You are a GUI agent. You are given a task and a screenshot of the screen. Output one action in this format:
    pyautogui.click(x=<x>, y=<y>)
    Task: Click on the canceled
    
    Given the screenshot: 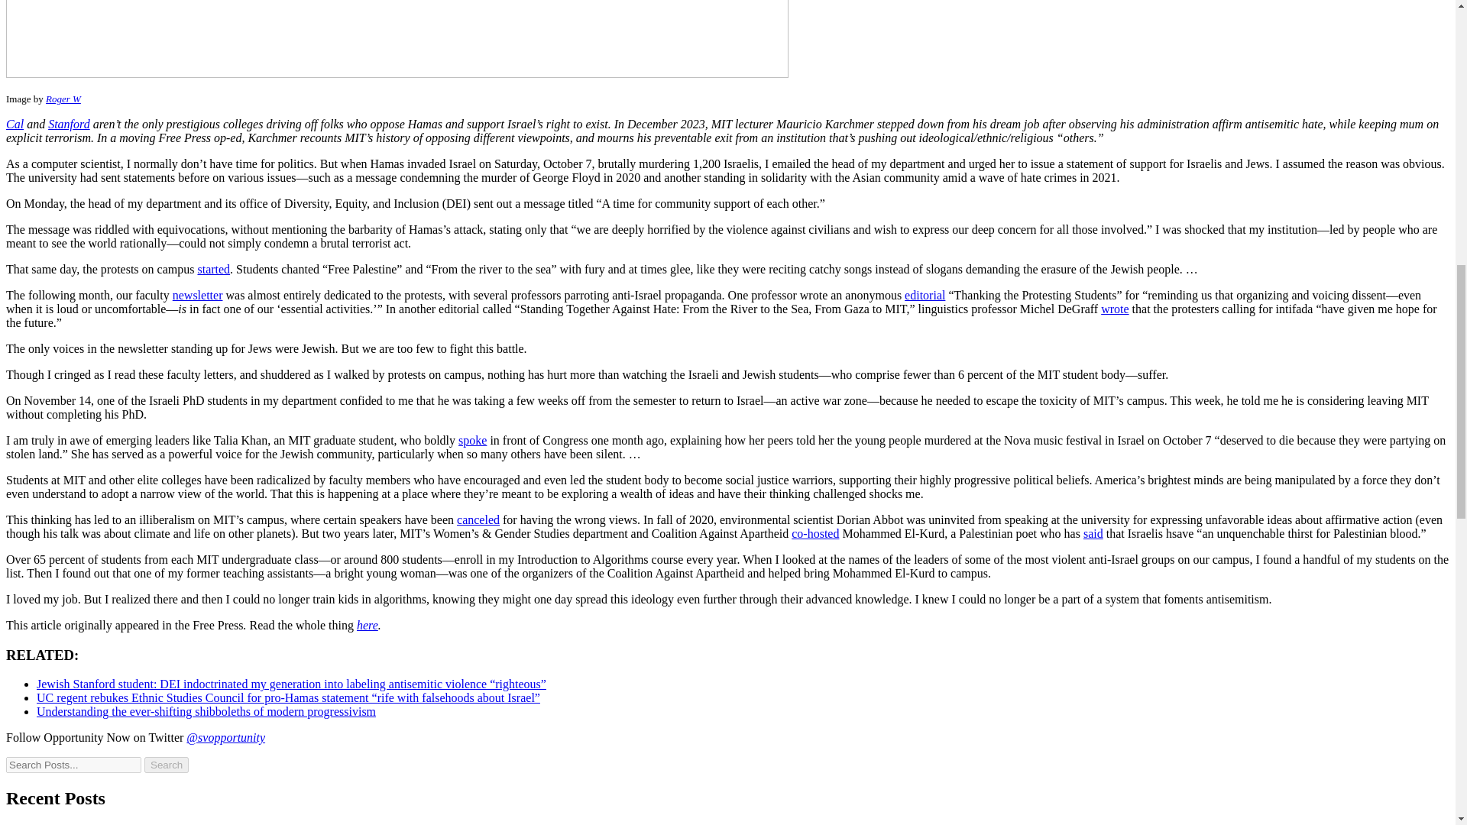 What is the action you would take?
    pyautogui.click(x=478, y=519)
    